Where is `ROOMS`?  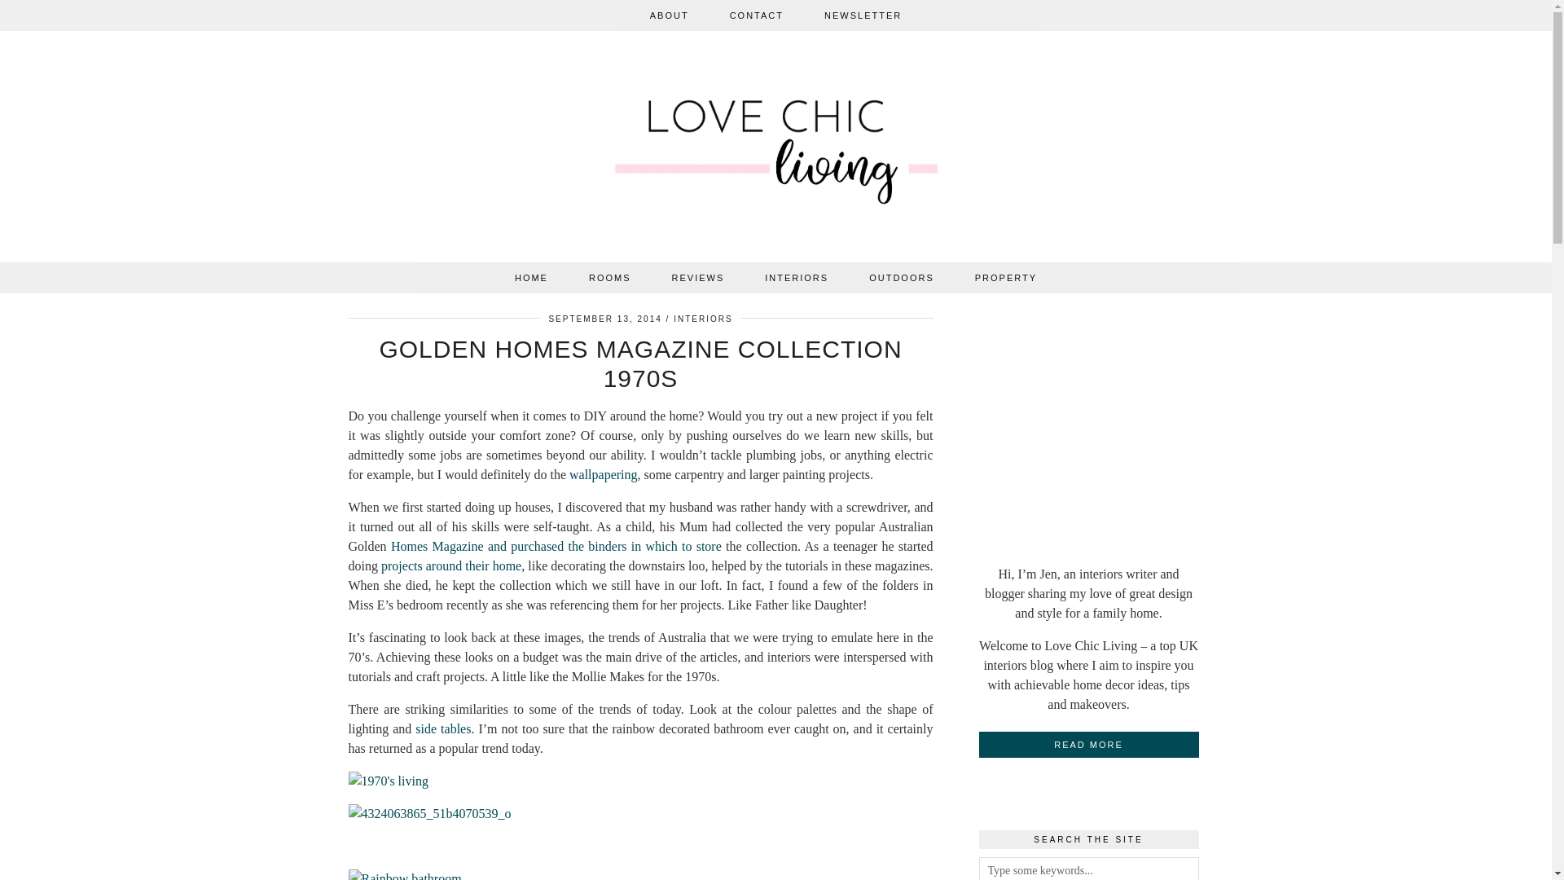 ROOMS is located at coordinates (610, 277).